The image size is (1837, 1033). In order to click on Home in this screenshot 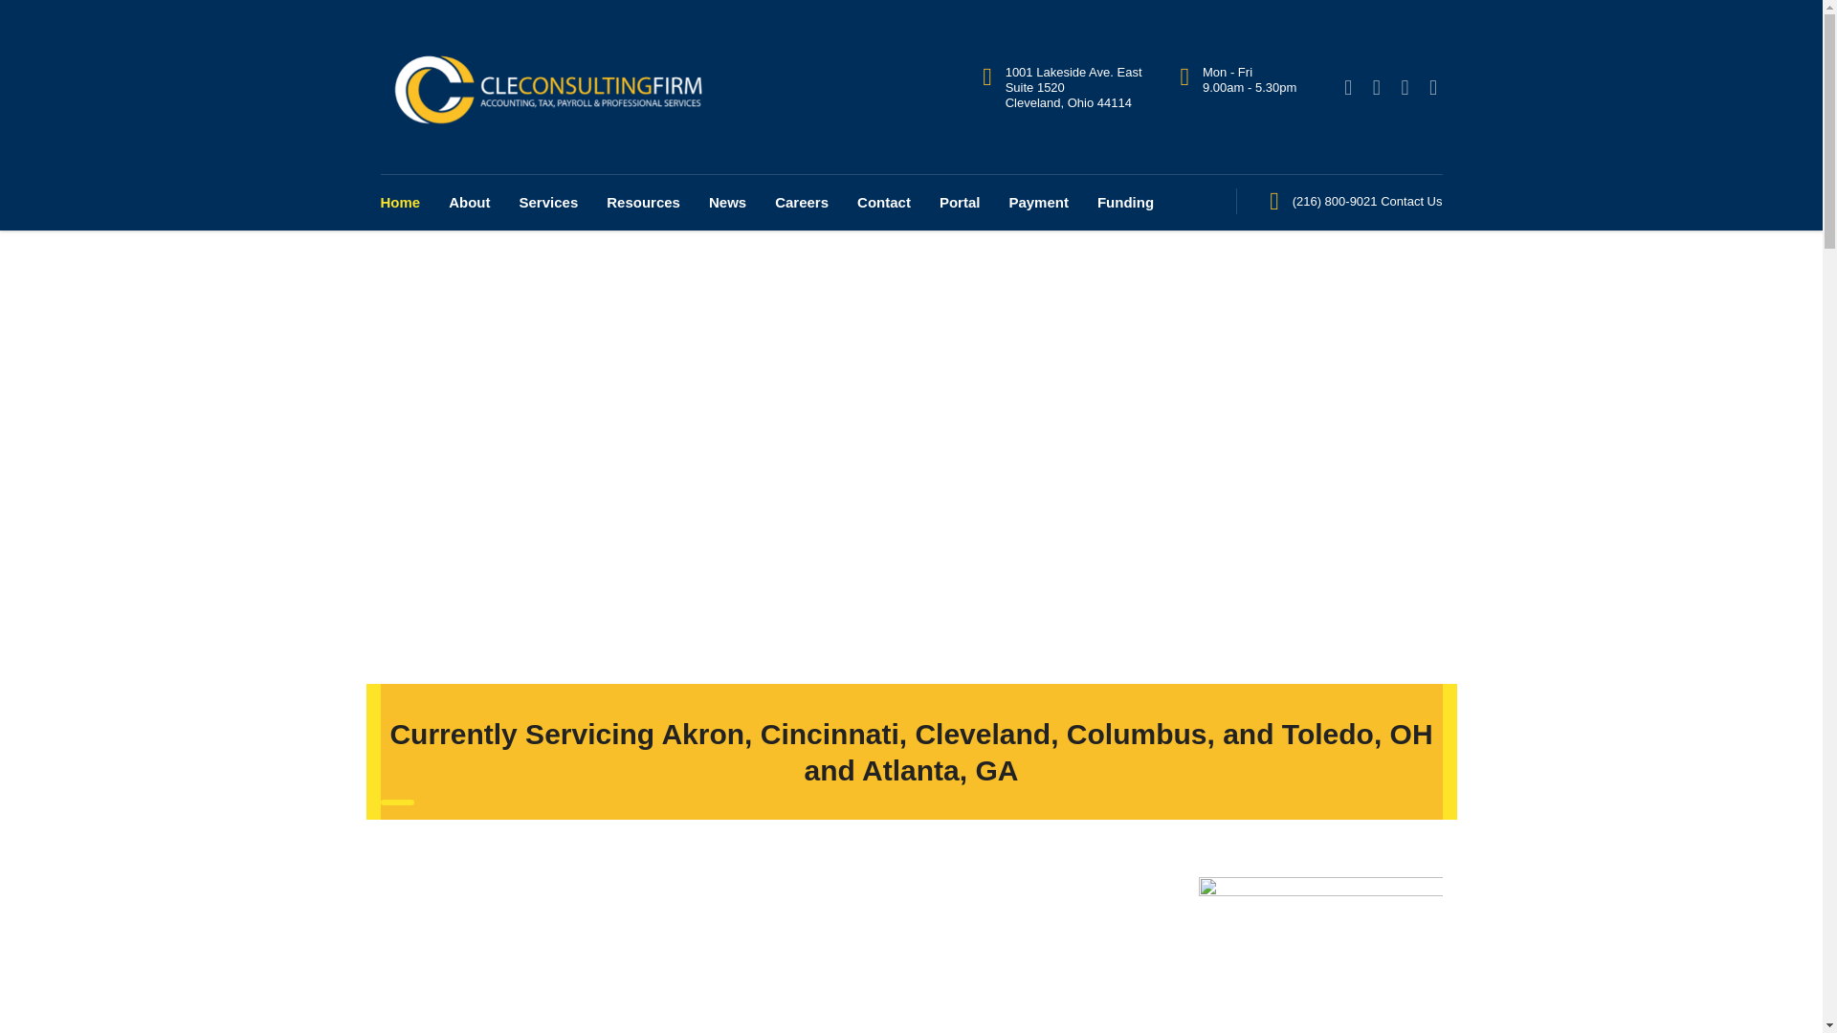, I will do `click(408, 202)`.